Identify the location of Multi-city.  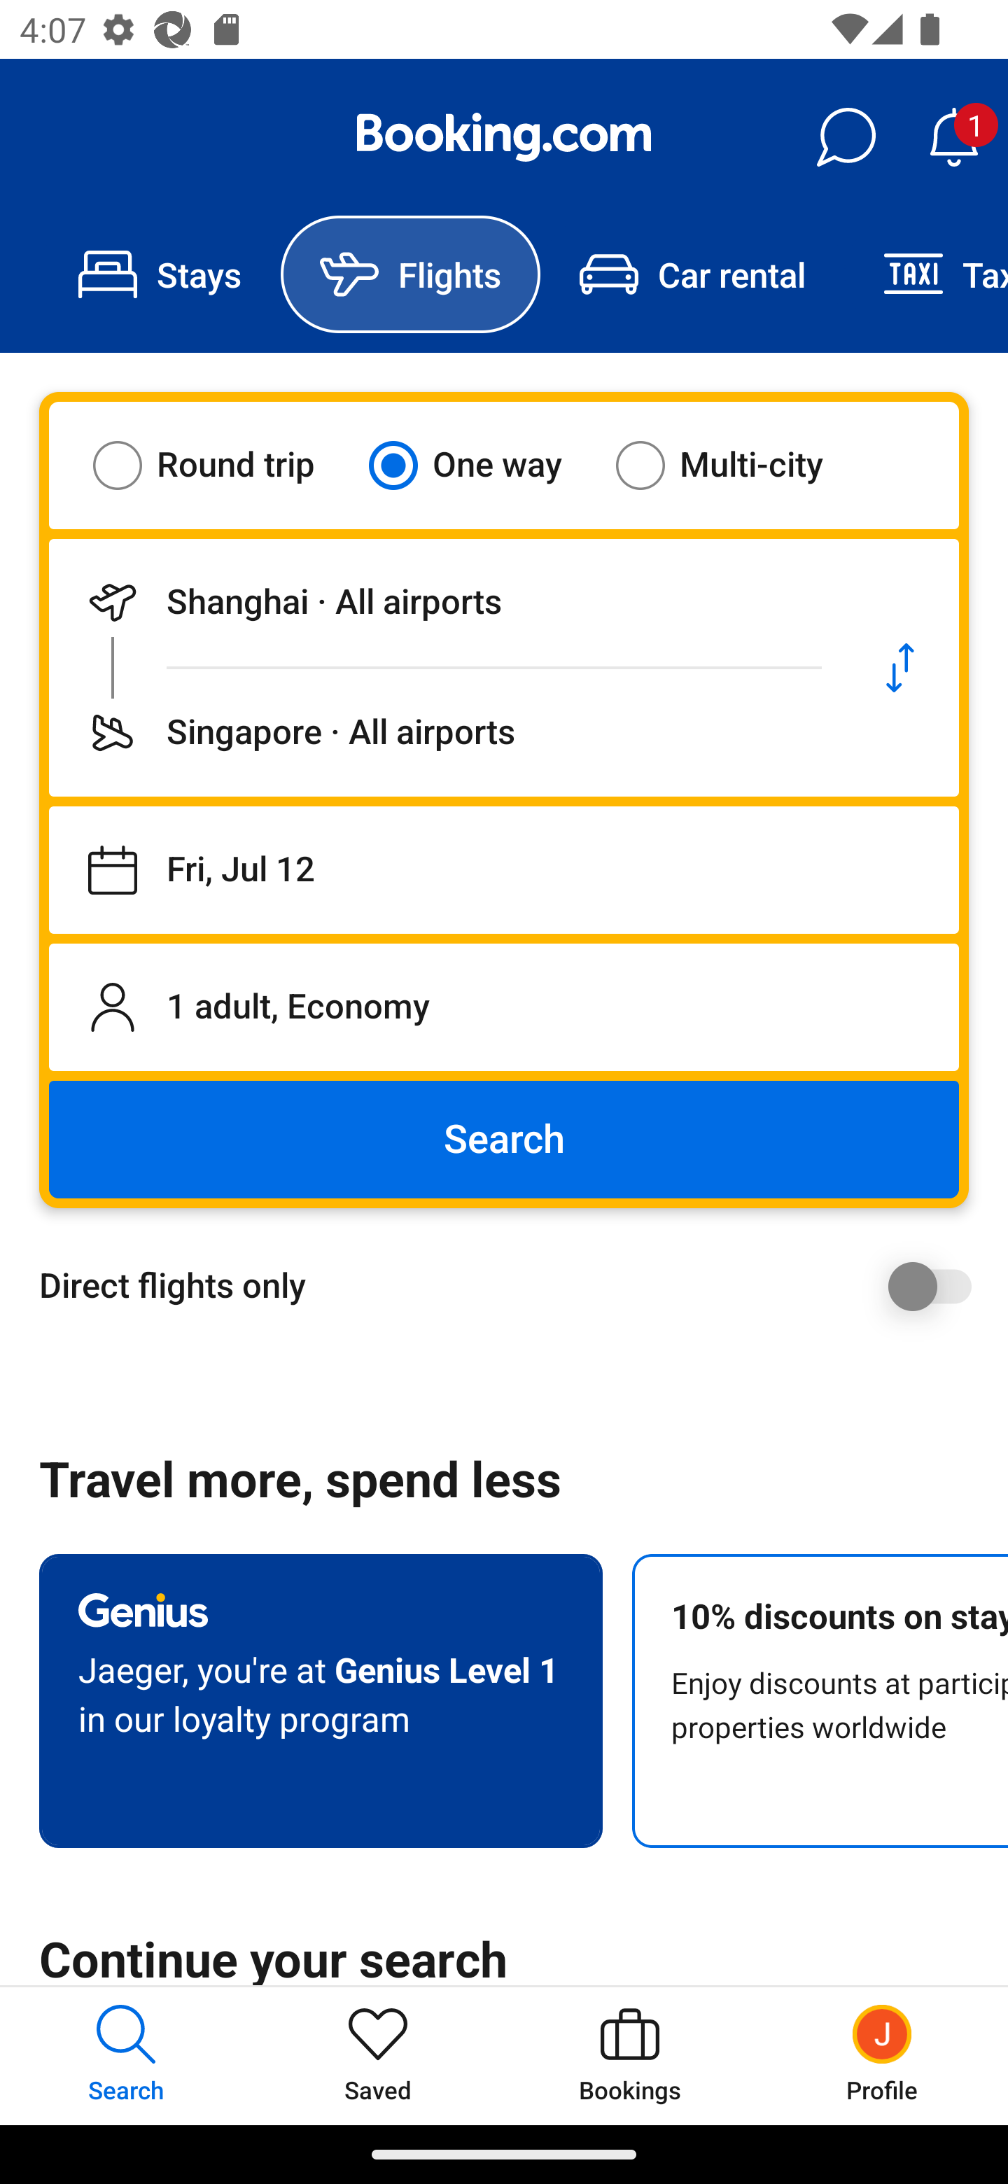
(736, 465).